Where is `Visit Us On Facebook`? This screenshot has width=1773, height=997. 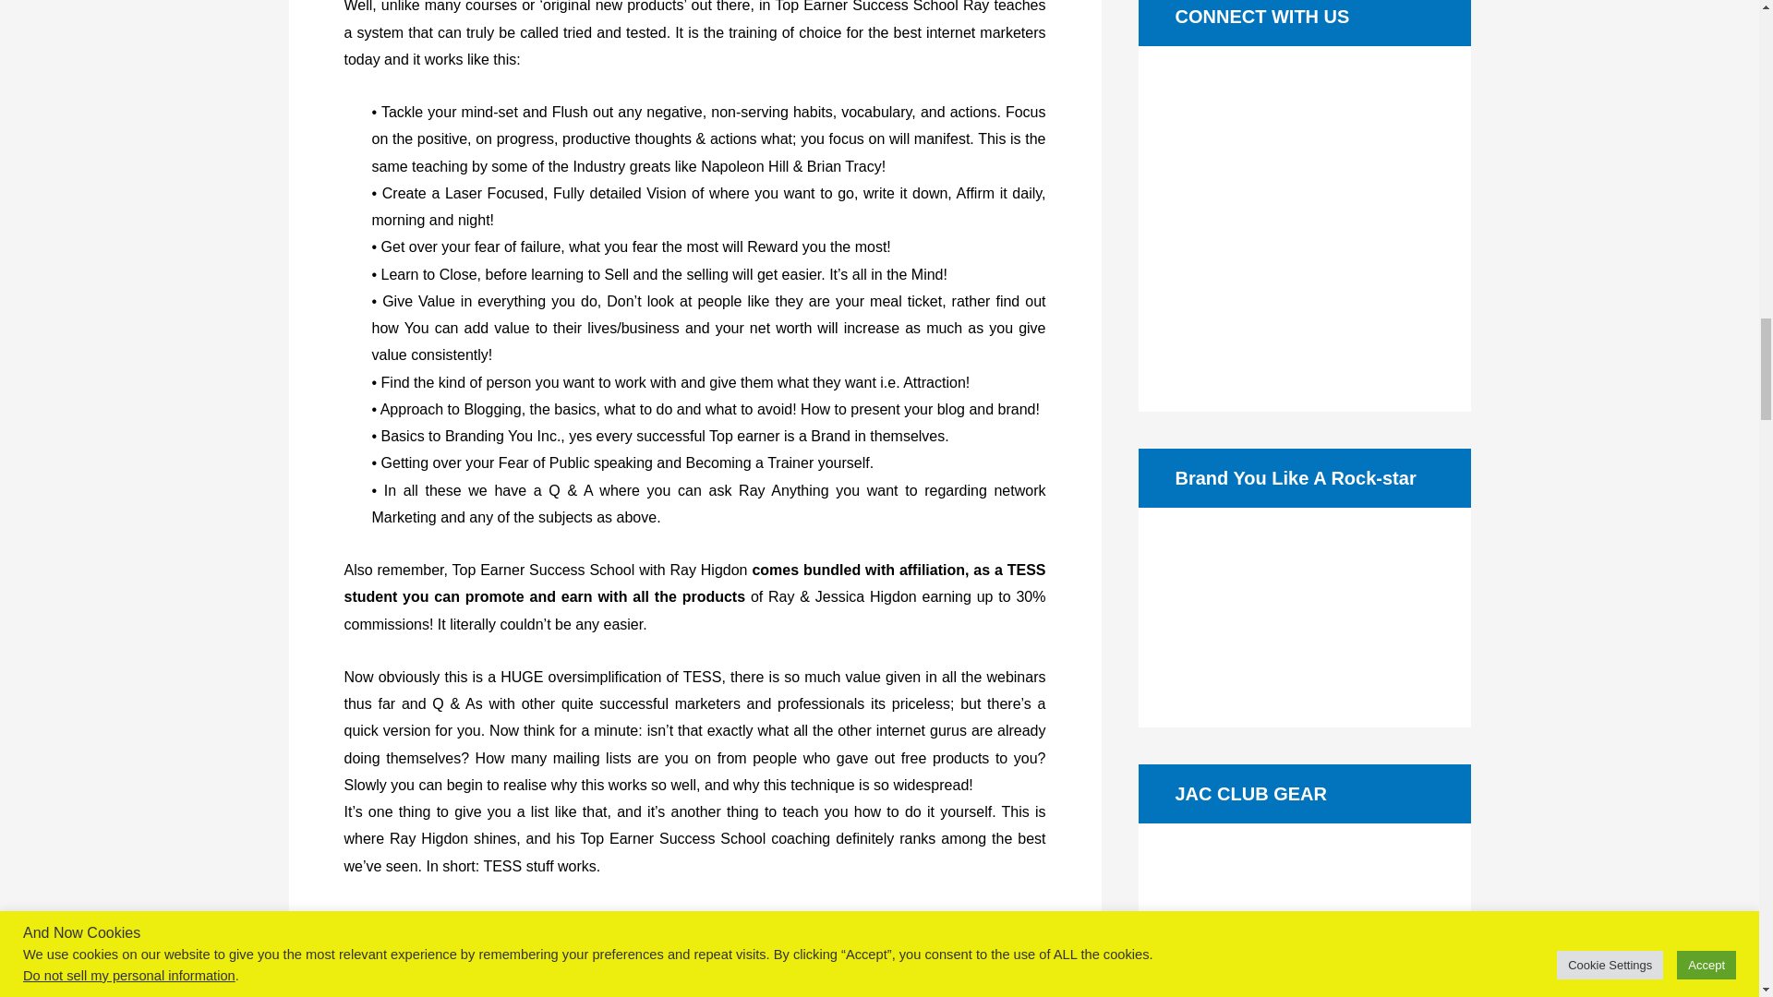 Visit Us On Facebook is located at coordinates (1213, 216).